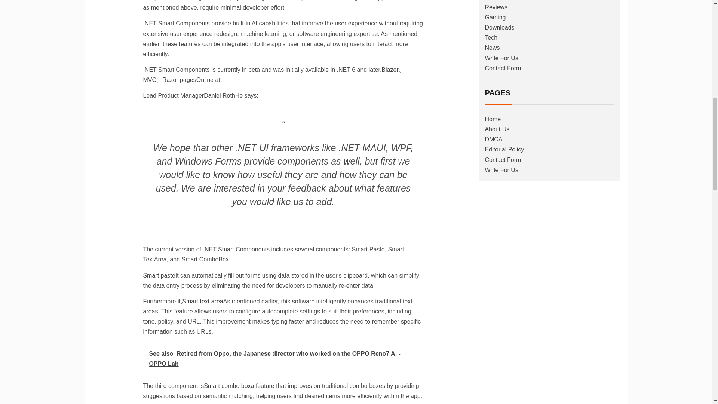 Image resolution: width=718 pixels, height=404 pixels. What do you see at coordinates (179, 80) in the screenshot?
I see `Razor pages` at bounding box center [179, 80].